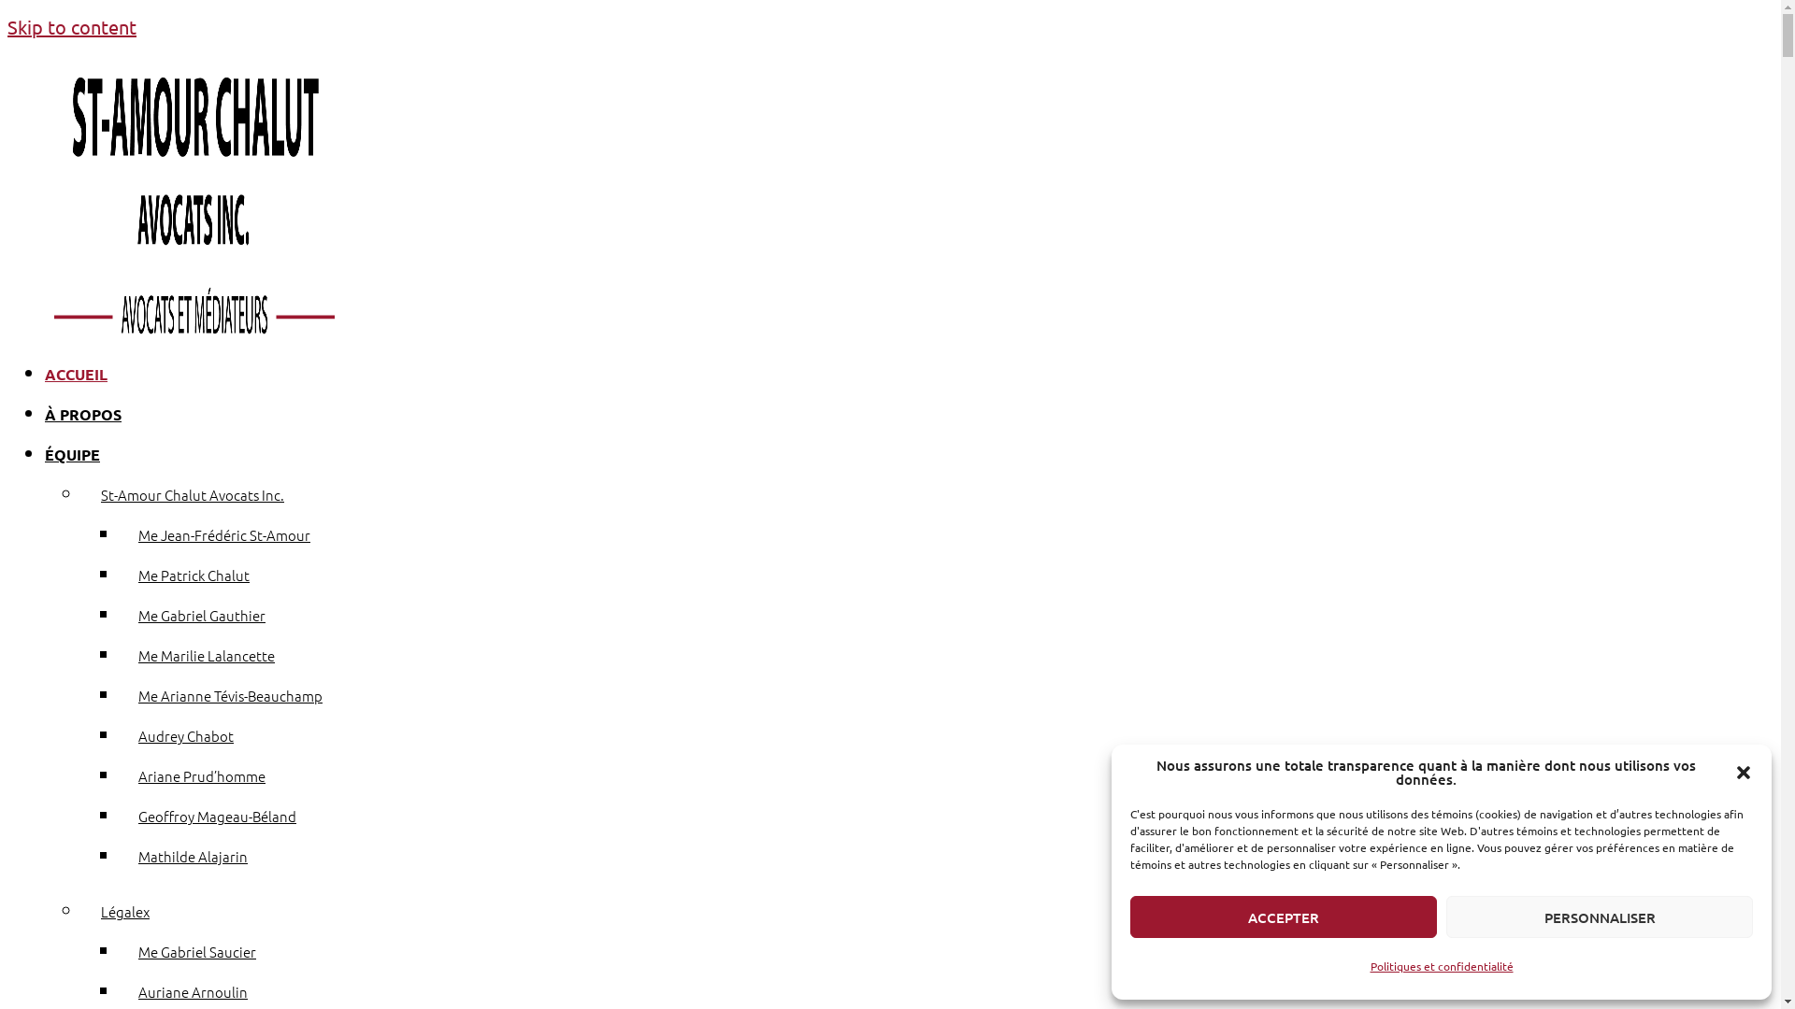 The height and width of the screenshot is (1009, 1795). Describe the element at coordinates (202, 615) in the screenshot. I see `Me Gabriel Gauthier` at that location.